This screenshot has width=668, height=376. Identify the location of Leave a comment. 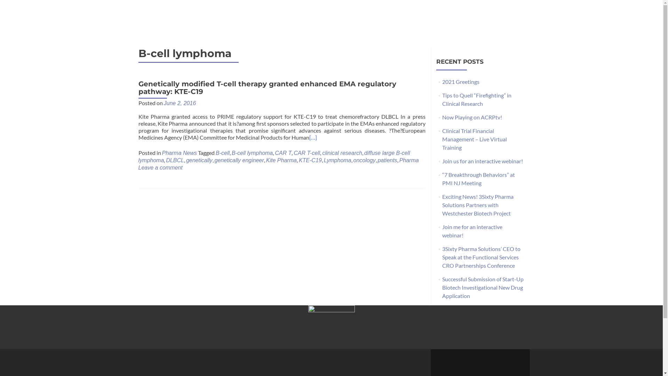
(161, 168).